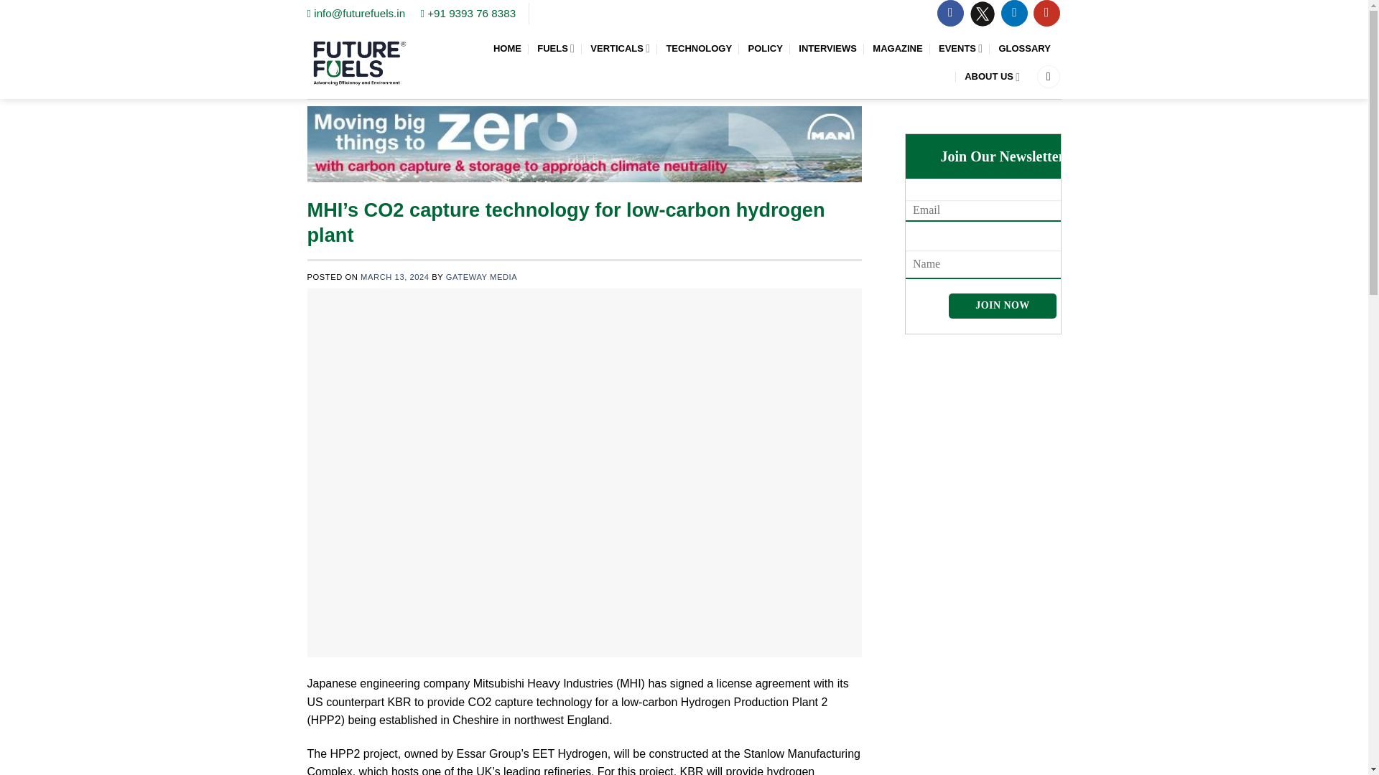  Describe the element at coordinates (992, 77) in the screenshot. I see `ABOUT US` at that location.